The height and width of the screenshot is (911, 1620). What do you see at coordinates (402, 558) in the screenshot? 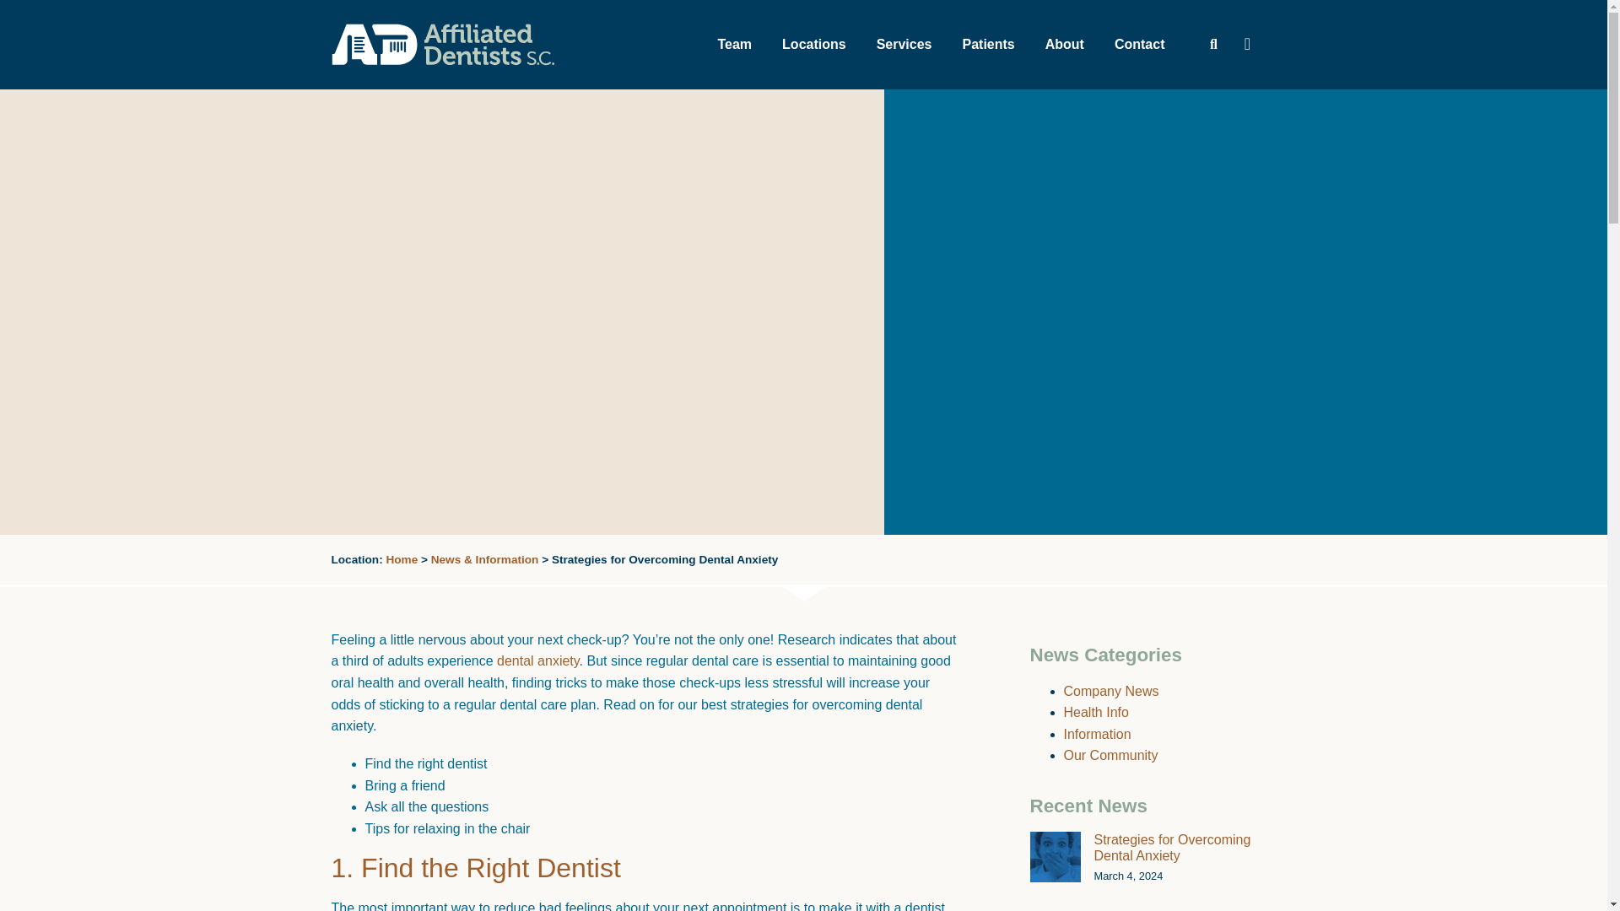
I see `Home` at bounding box center [402, 558].